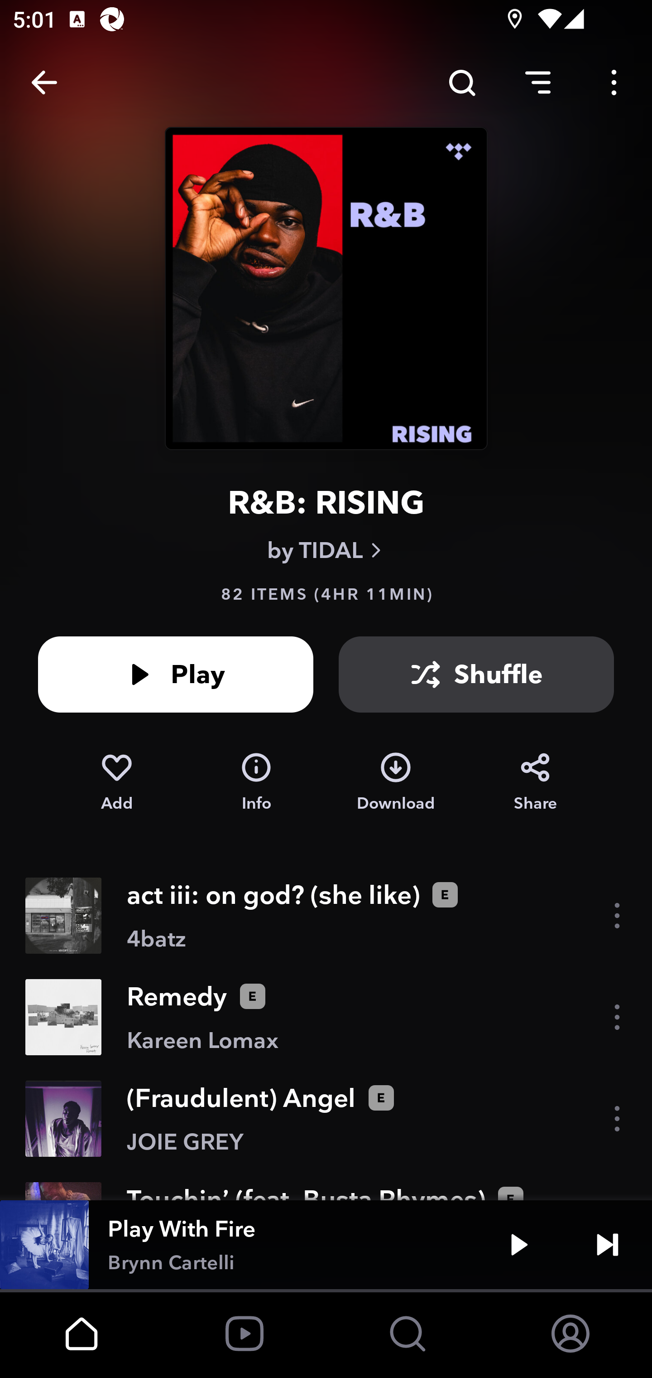  I want to click on act iii: on god? (she like) 4batz, so click(326, 916).